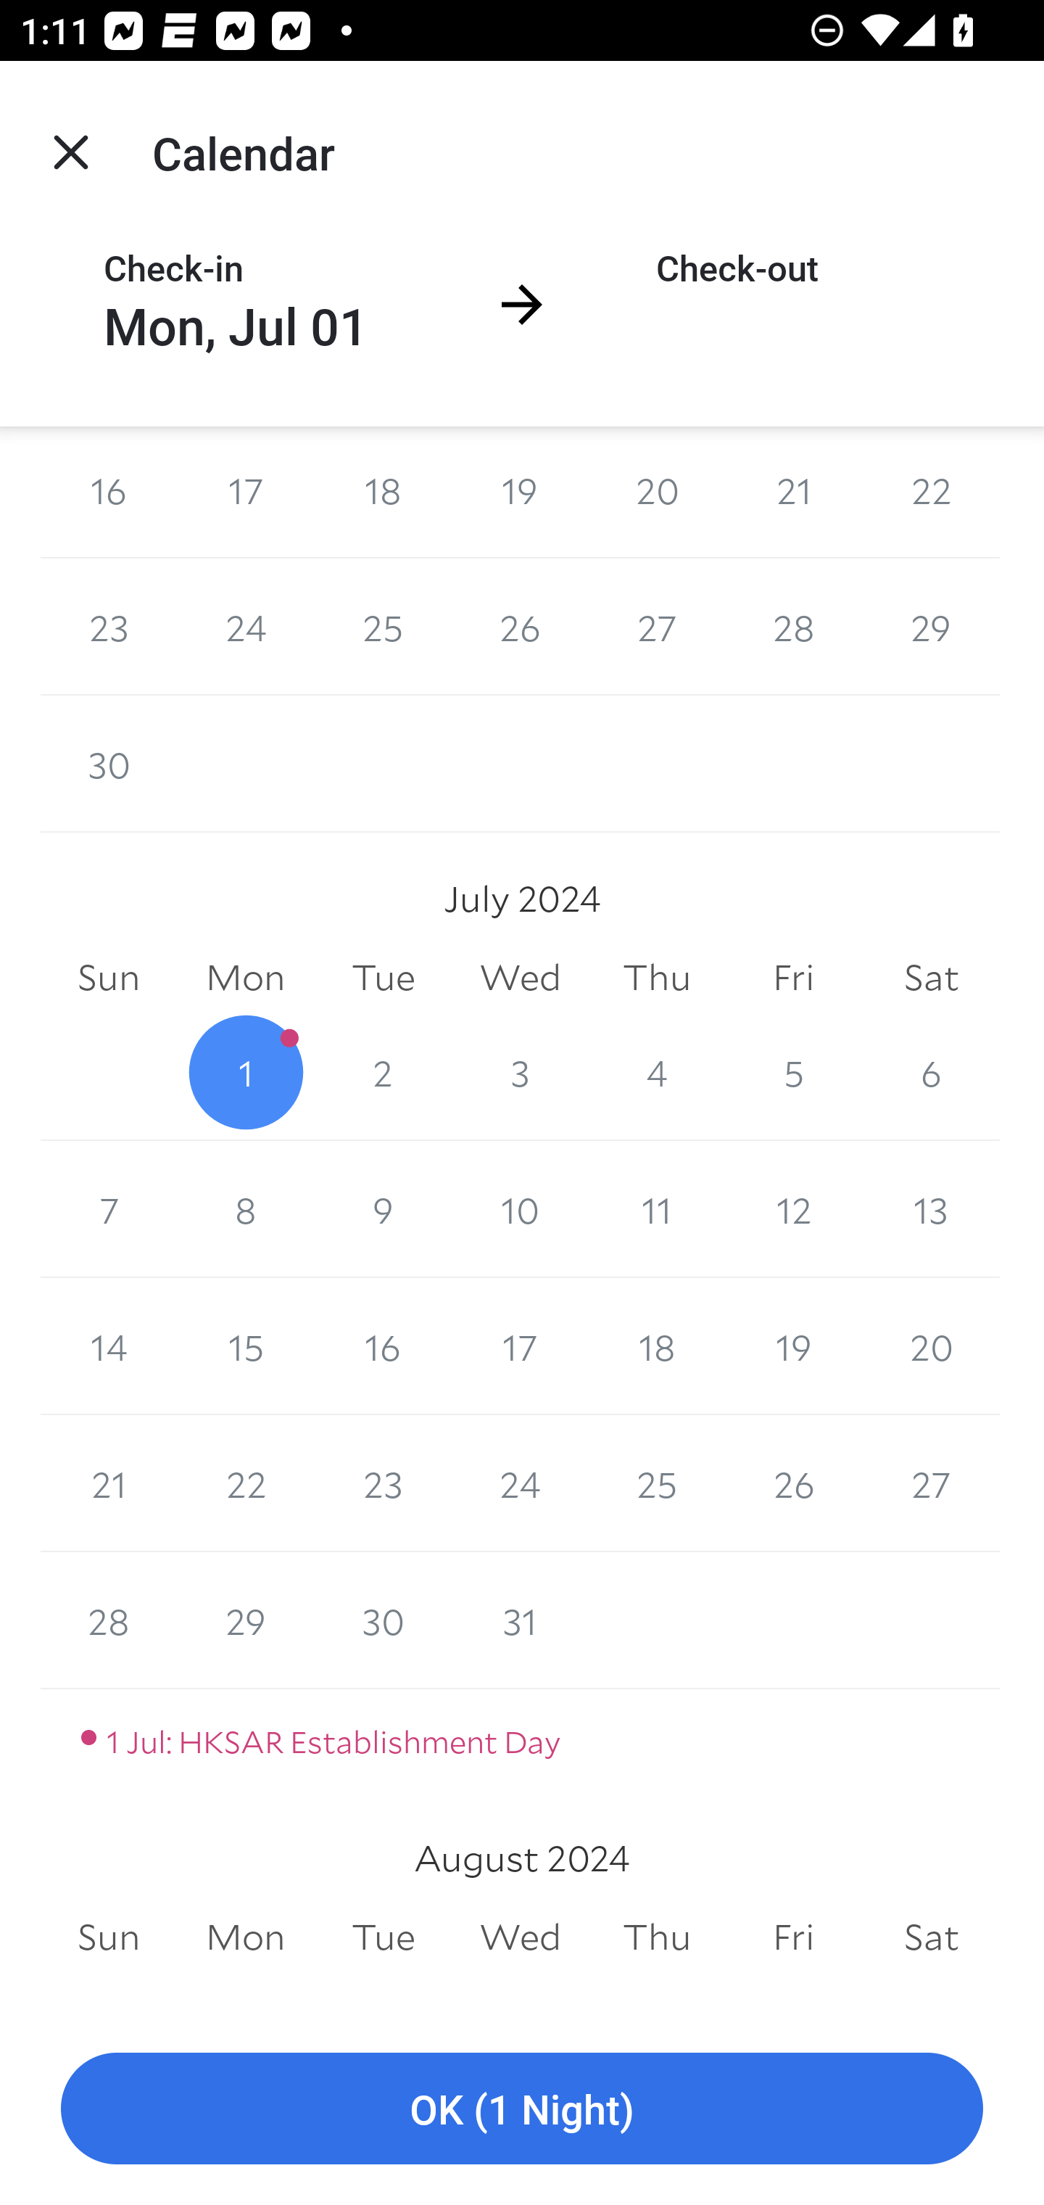  What do you see at coordinates (109, 1209) in the screenshot?
I see `7 7 July 2024` at bounding box center [109, 1209].